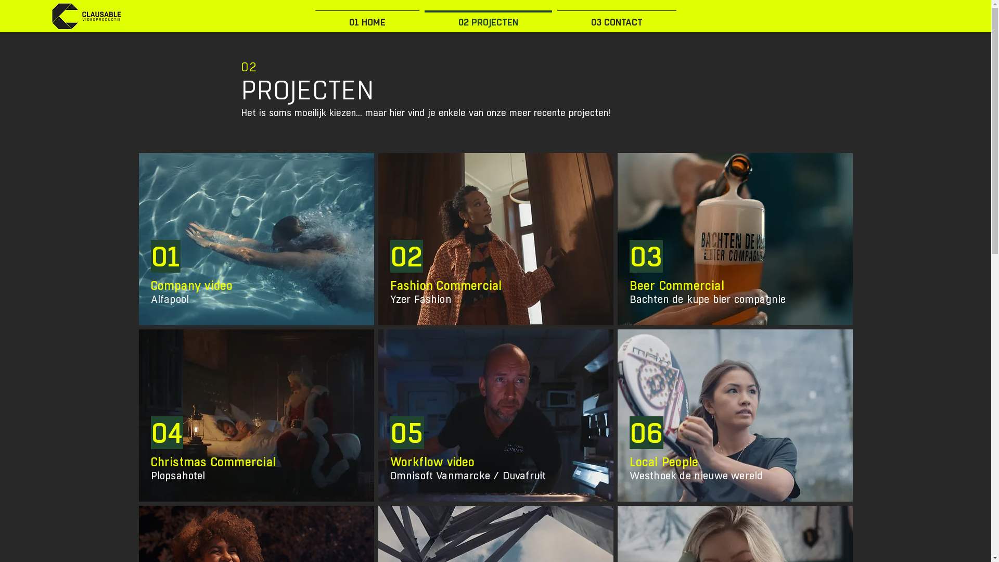  I want to click on Omnisoft Vanmarcke / Duvafruit, so click(468, 476).